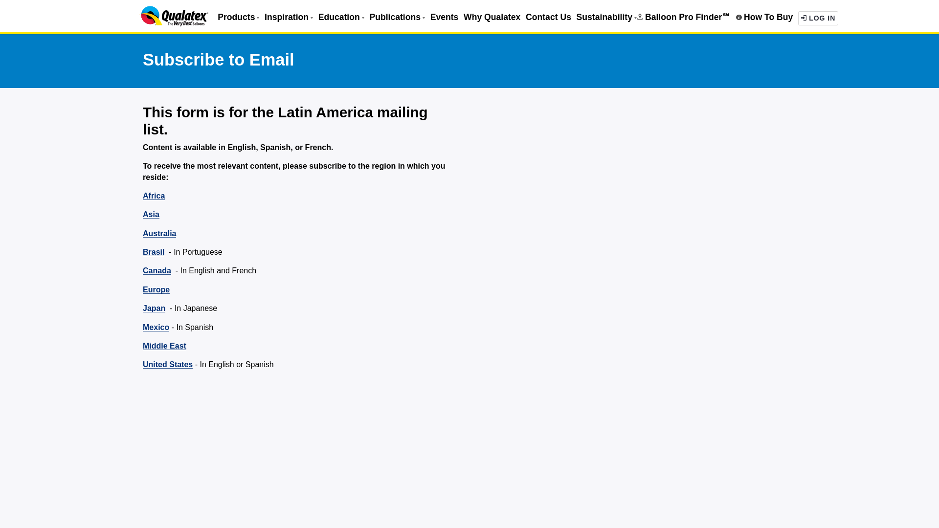  I want to click on Products, so click(238, 17).